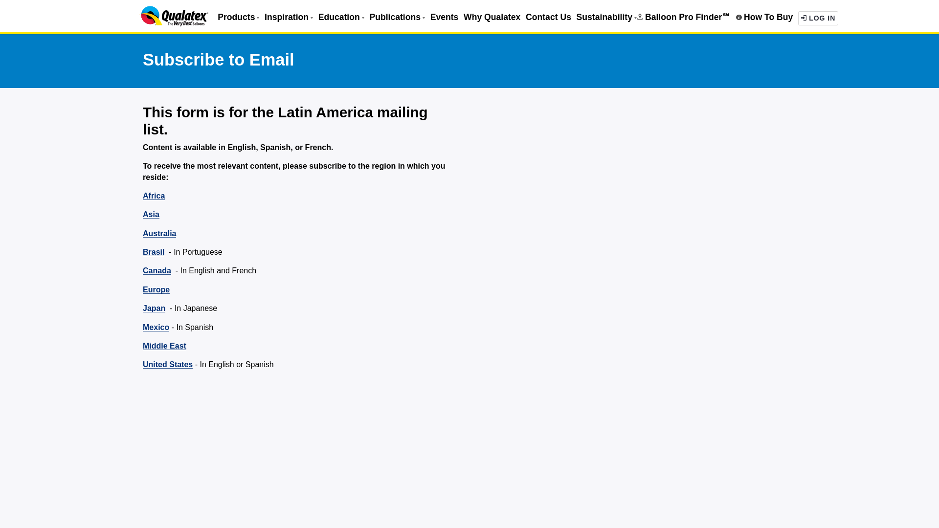  I want to click on Products, so click(238, 17).